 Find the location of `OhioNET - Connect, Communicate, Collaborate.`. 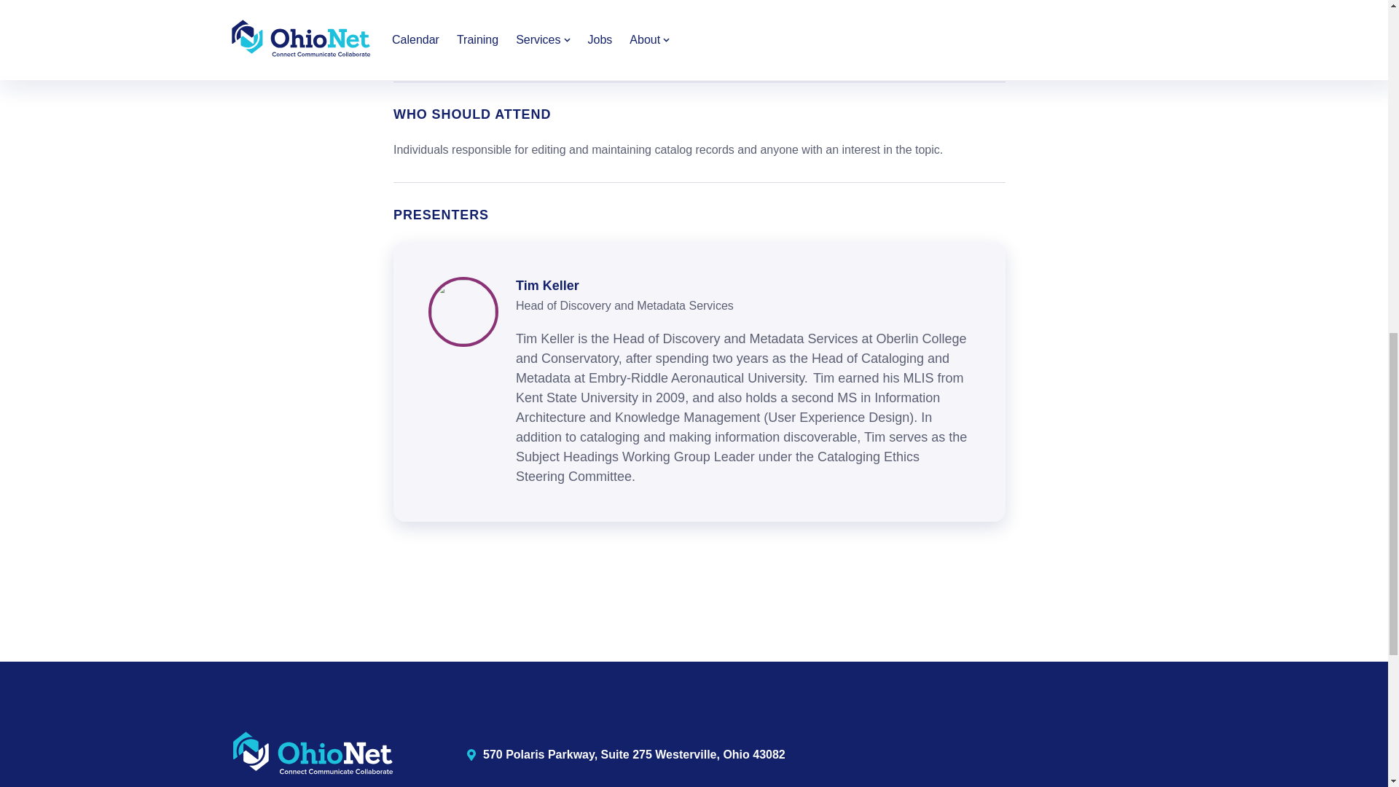

OhioNET - Connect, Communicate, Collaborate. is located at coordinates (313, 755).